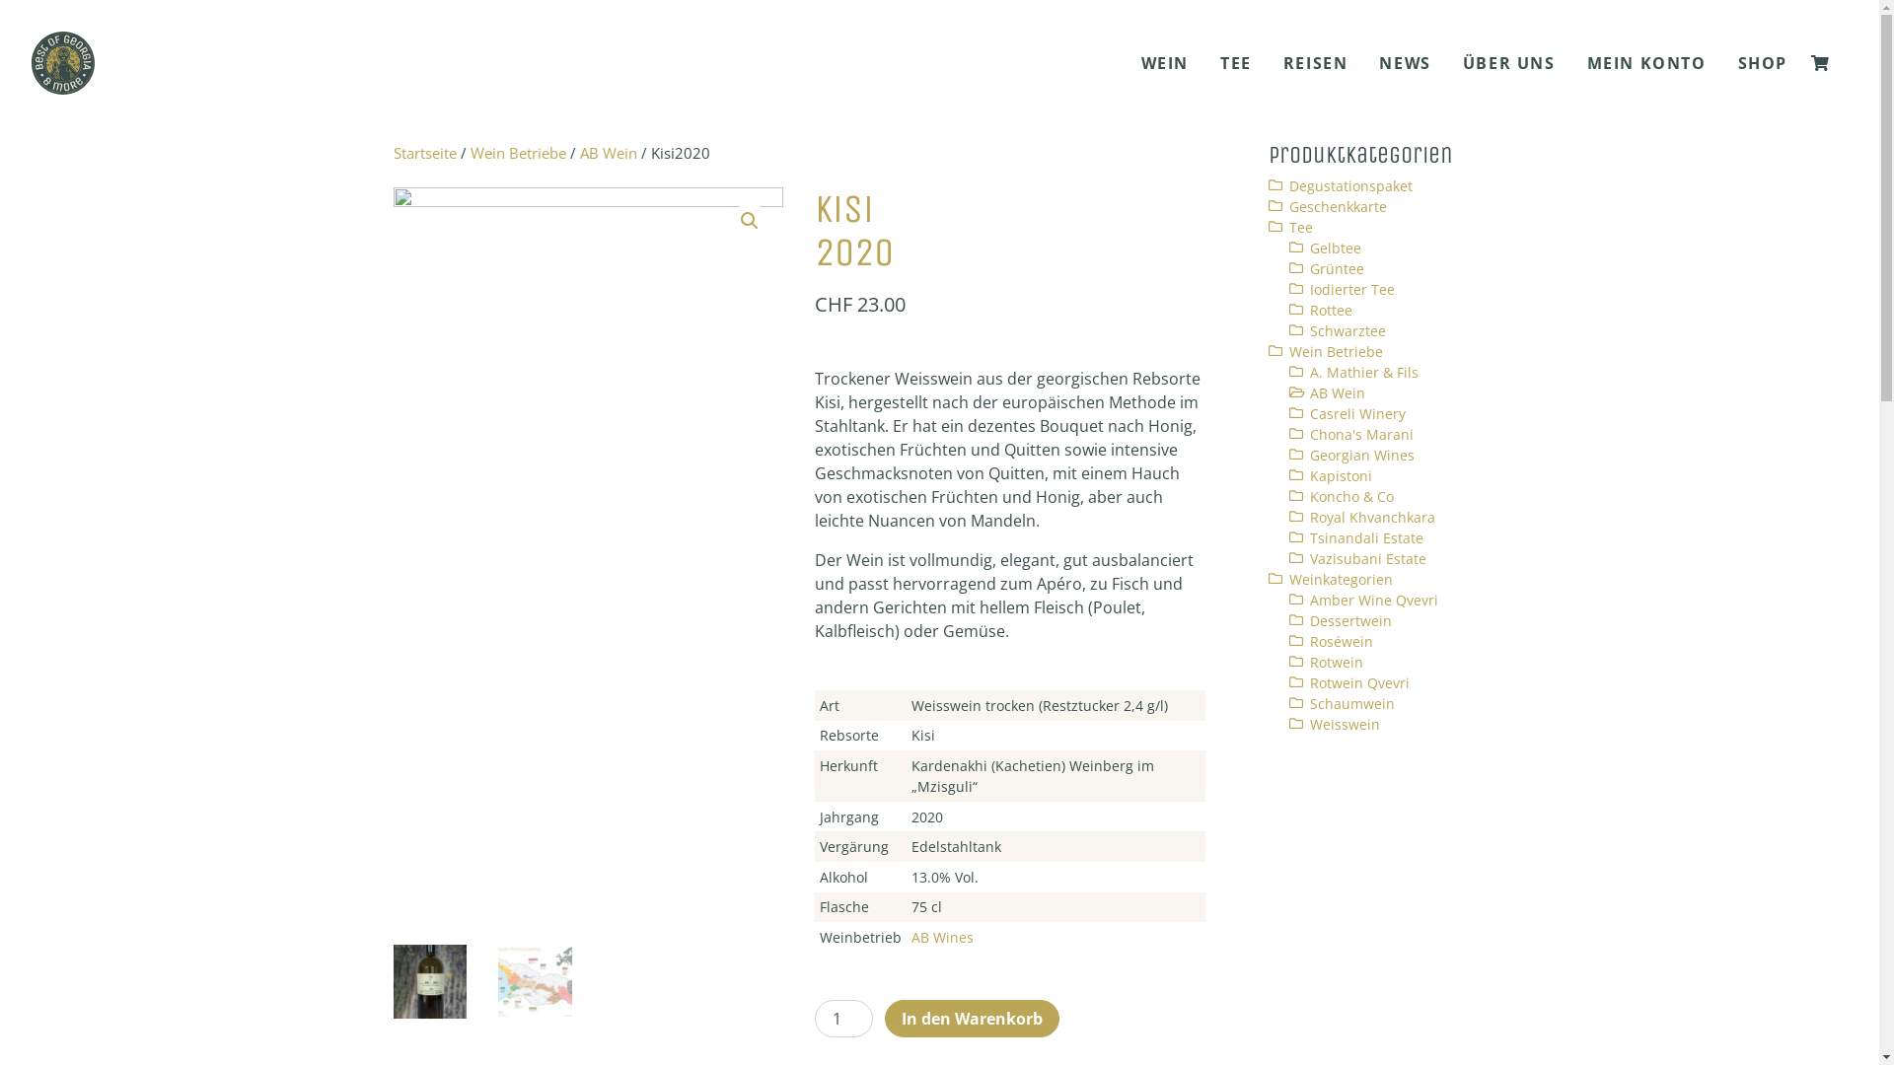 The height and width of the screenshot is (1065, 1894). Describe the element at coordinates (1346, 724) in the screenshot. I see `Weisswein` at that location.